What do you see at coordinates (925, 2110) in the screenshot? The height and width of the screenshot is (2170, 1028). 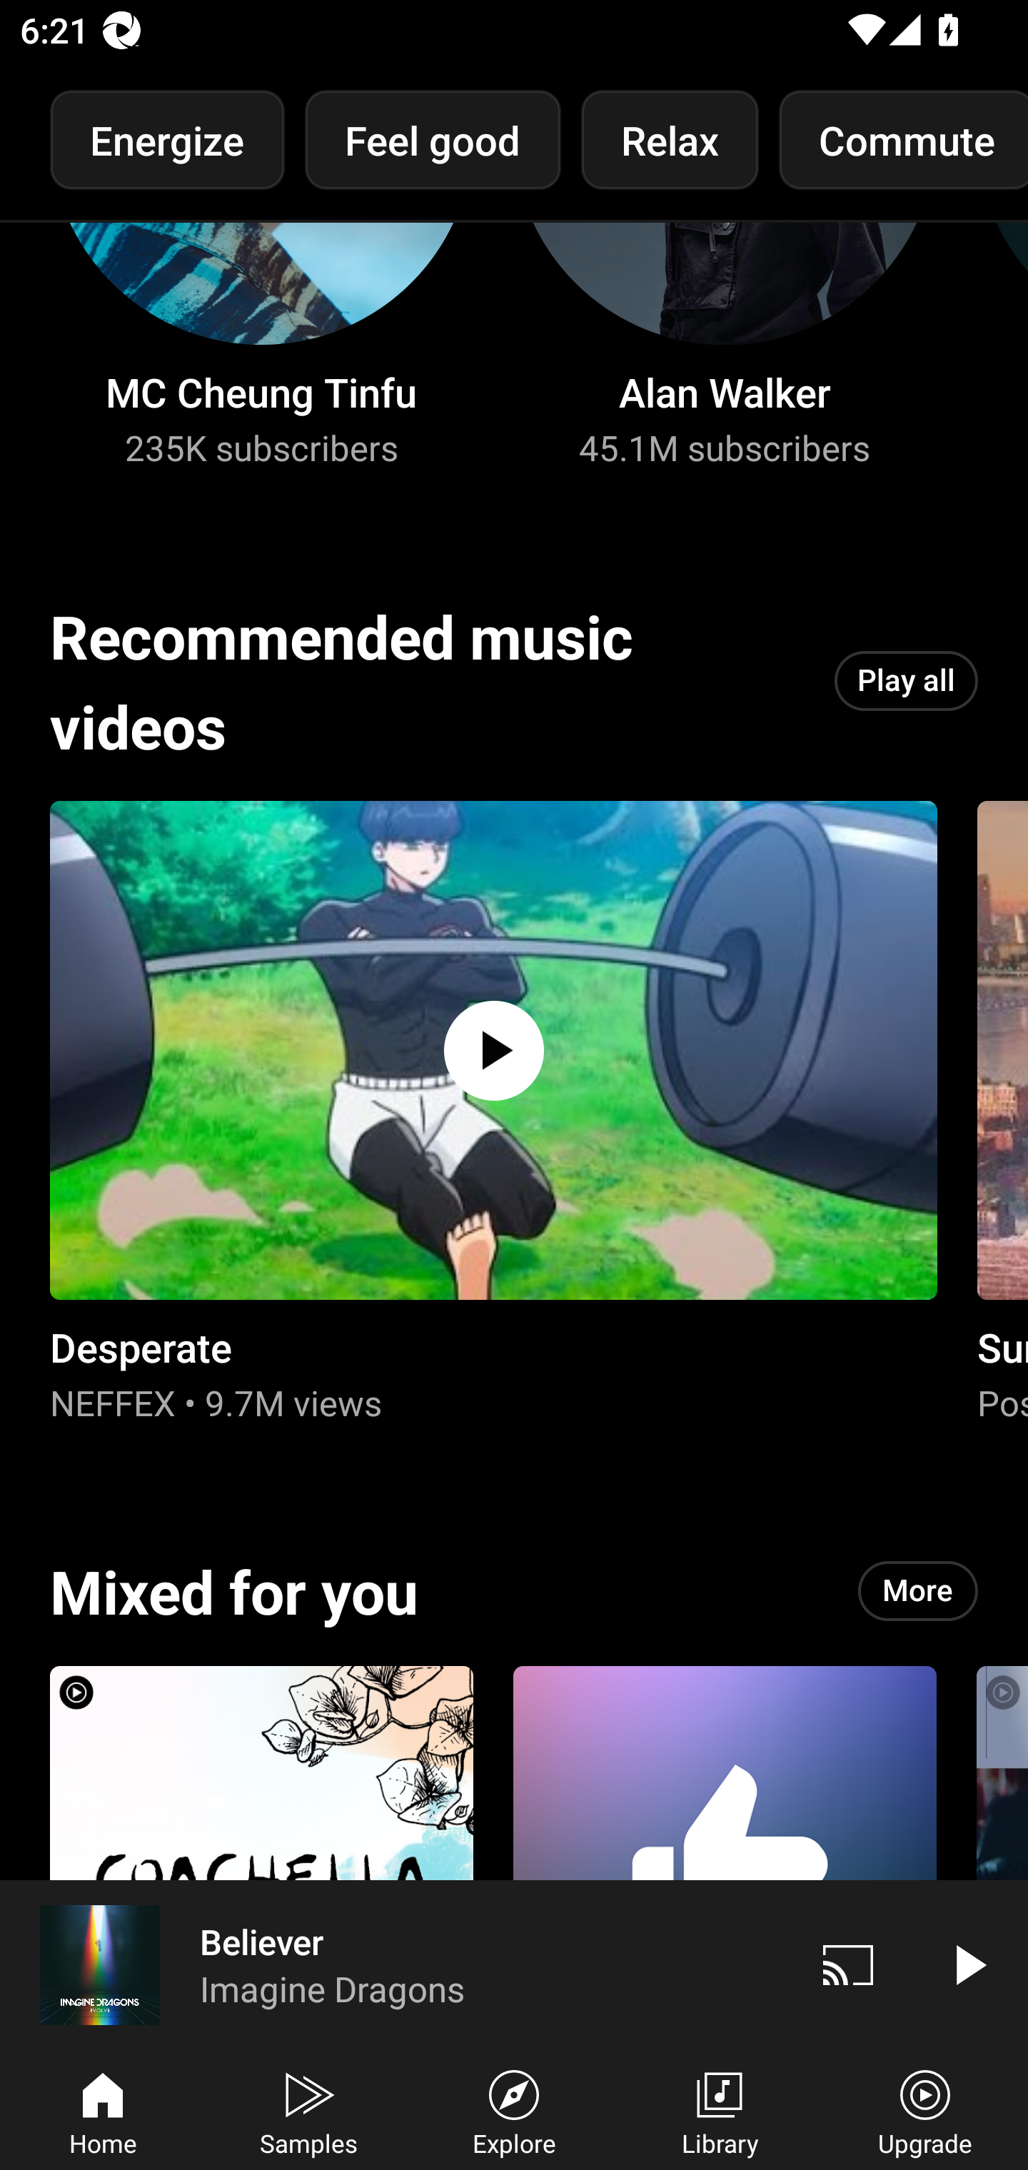 I see `Upgrade` at bounding box center [925, 2110].